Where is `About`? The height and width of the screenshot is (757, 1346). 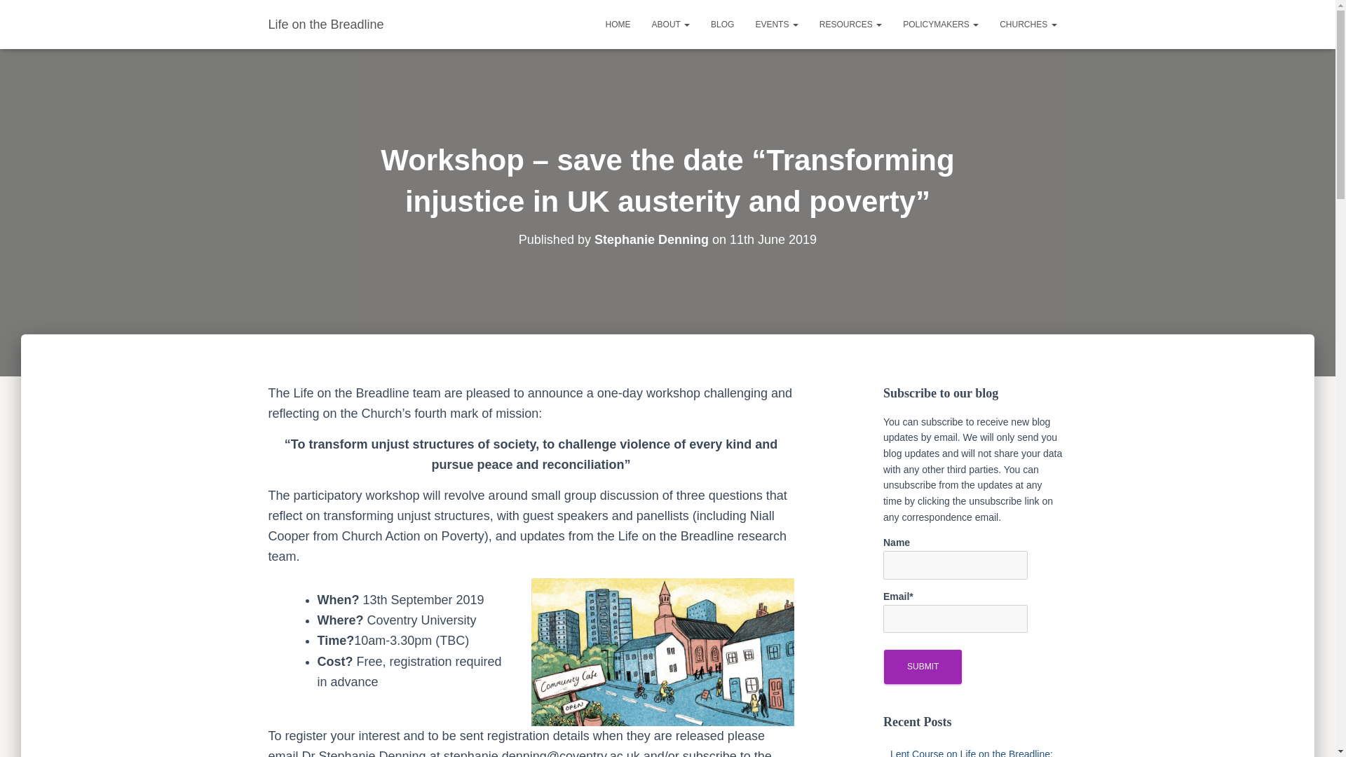
About is located at coordinates (670, 24).